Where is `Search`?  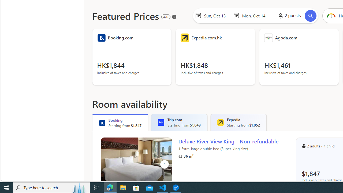 Search is located at coordinates (310, 16).